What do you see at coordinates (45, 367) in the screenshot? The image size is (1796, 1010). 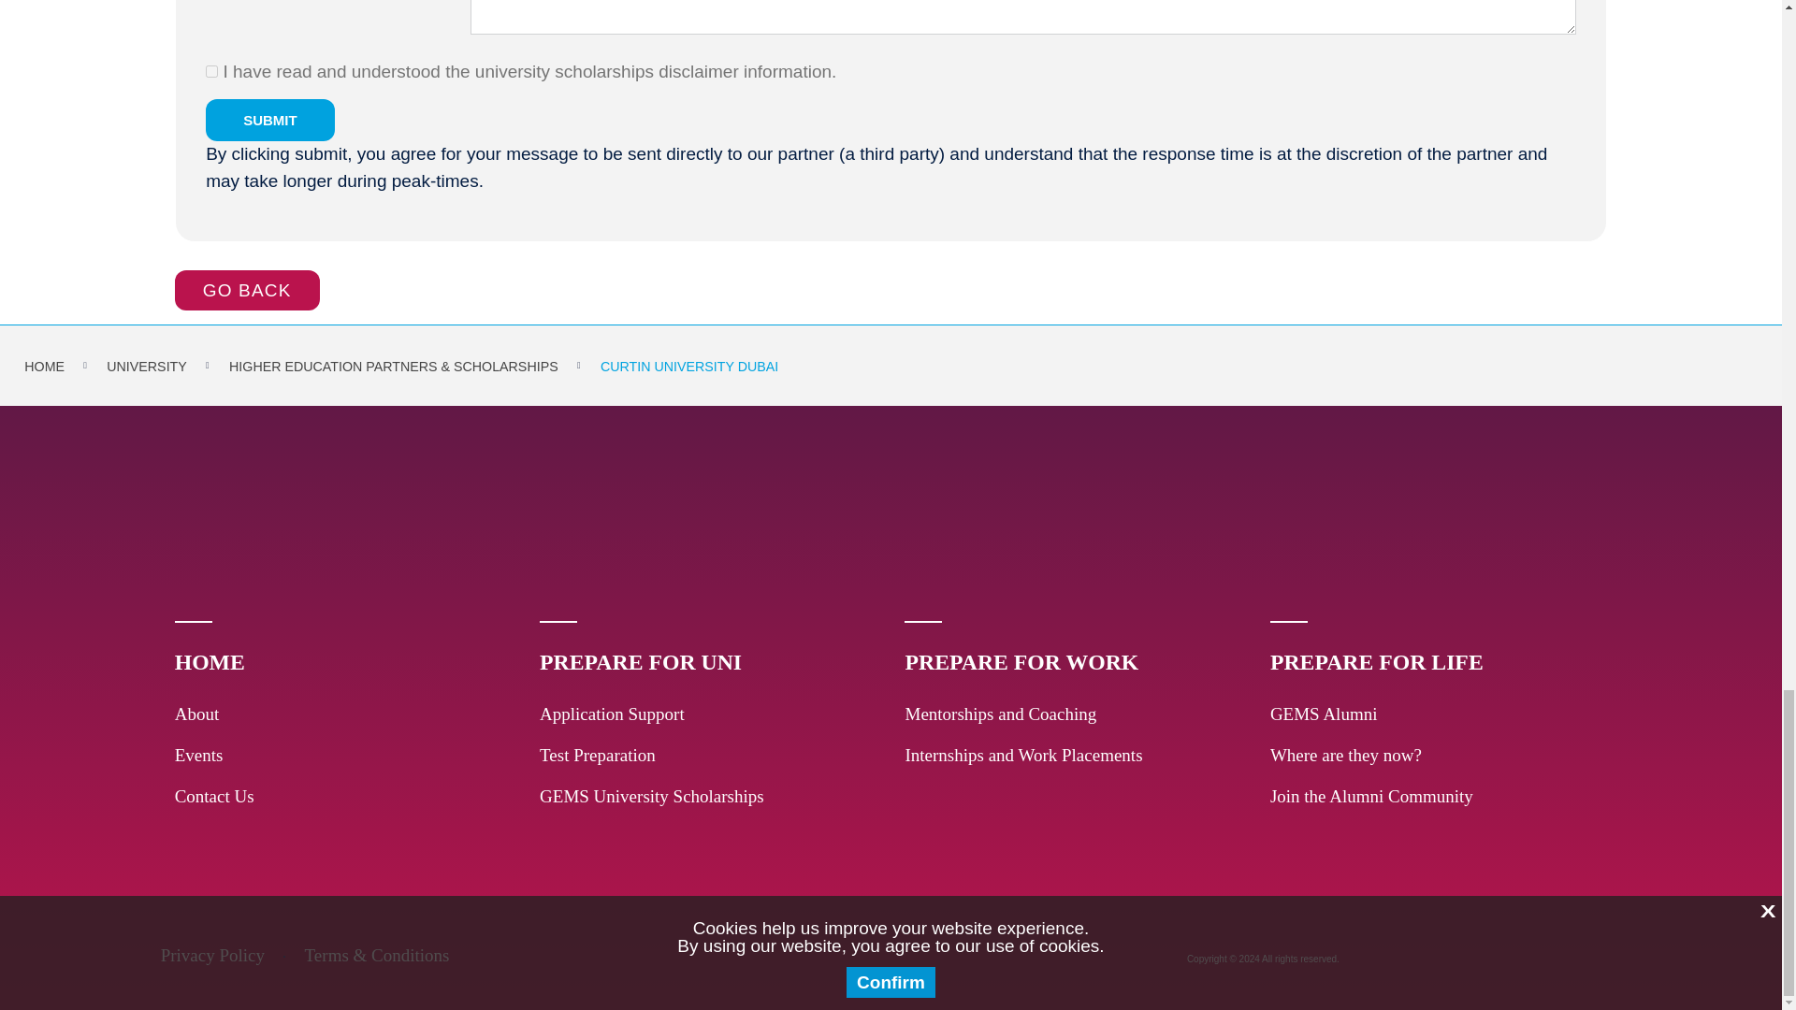 I see `HOME` at bounding box center [45, 367].